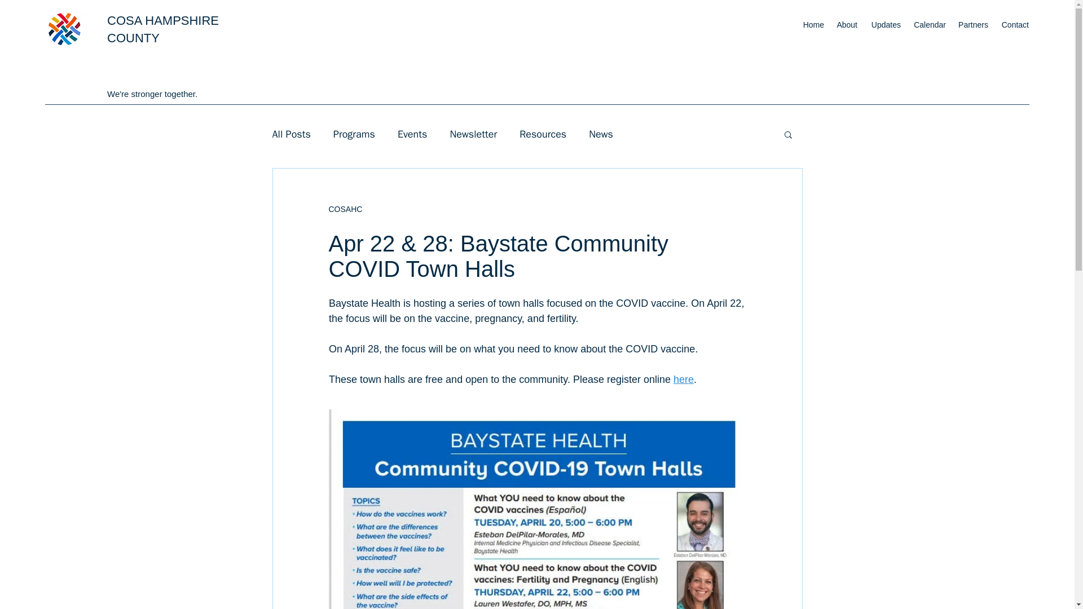  Describe the element at coordinates (345, 209) in the screenshot. I see `COSAHC` at that location.